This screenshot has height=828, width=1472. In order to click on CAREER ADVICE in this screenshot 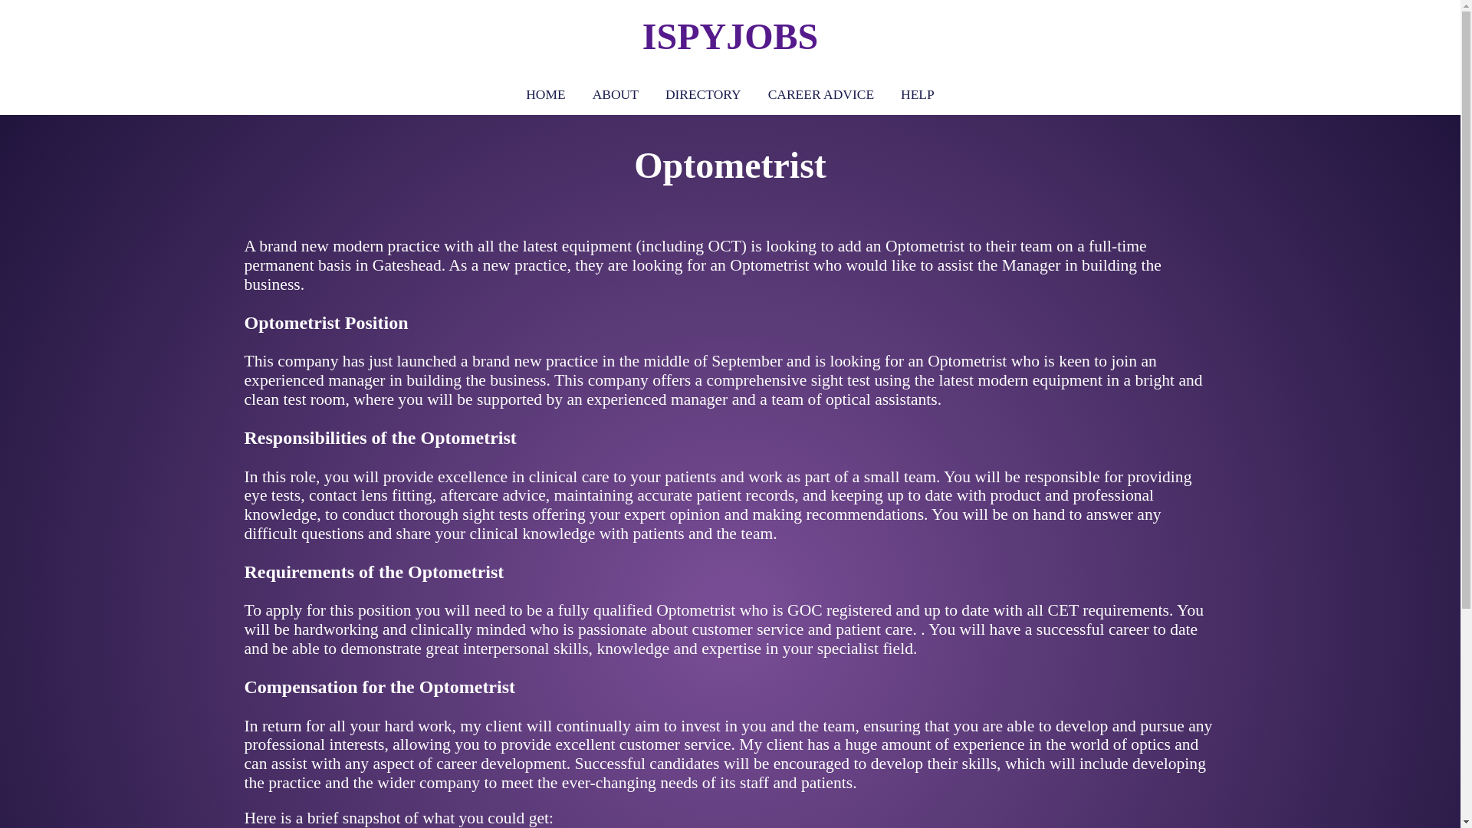, I will do `click(820, 94)`.